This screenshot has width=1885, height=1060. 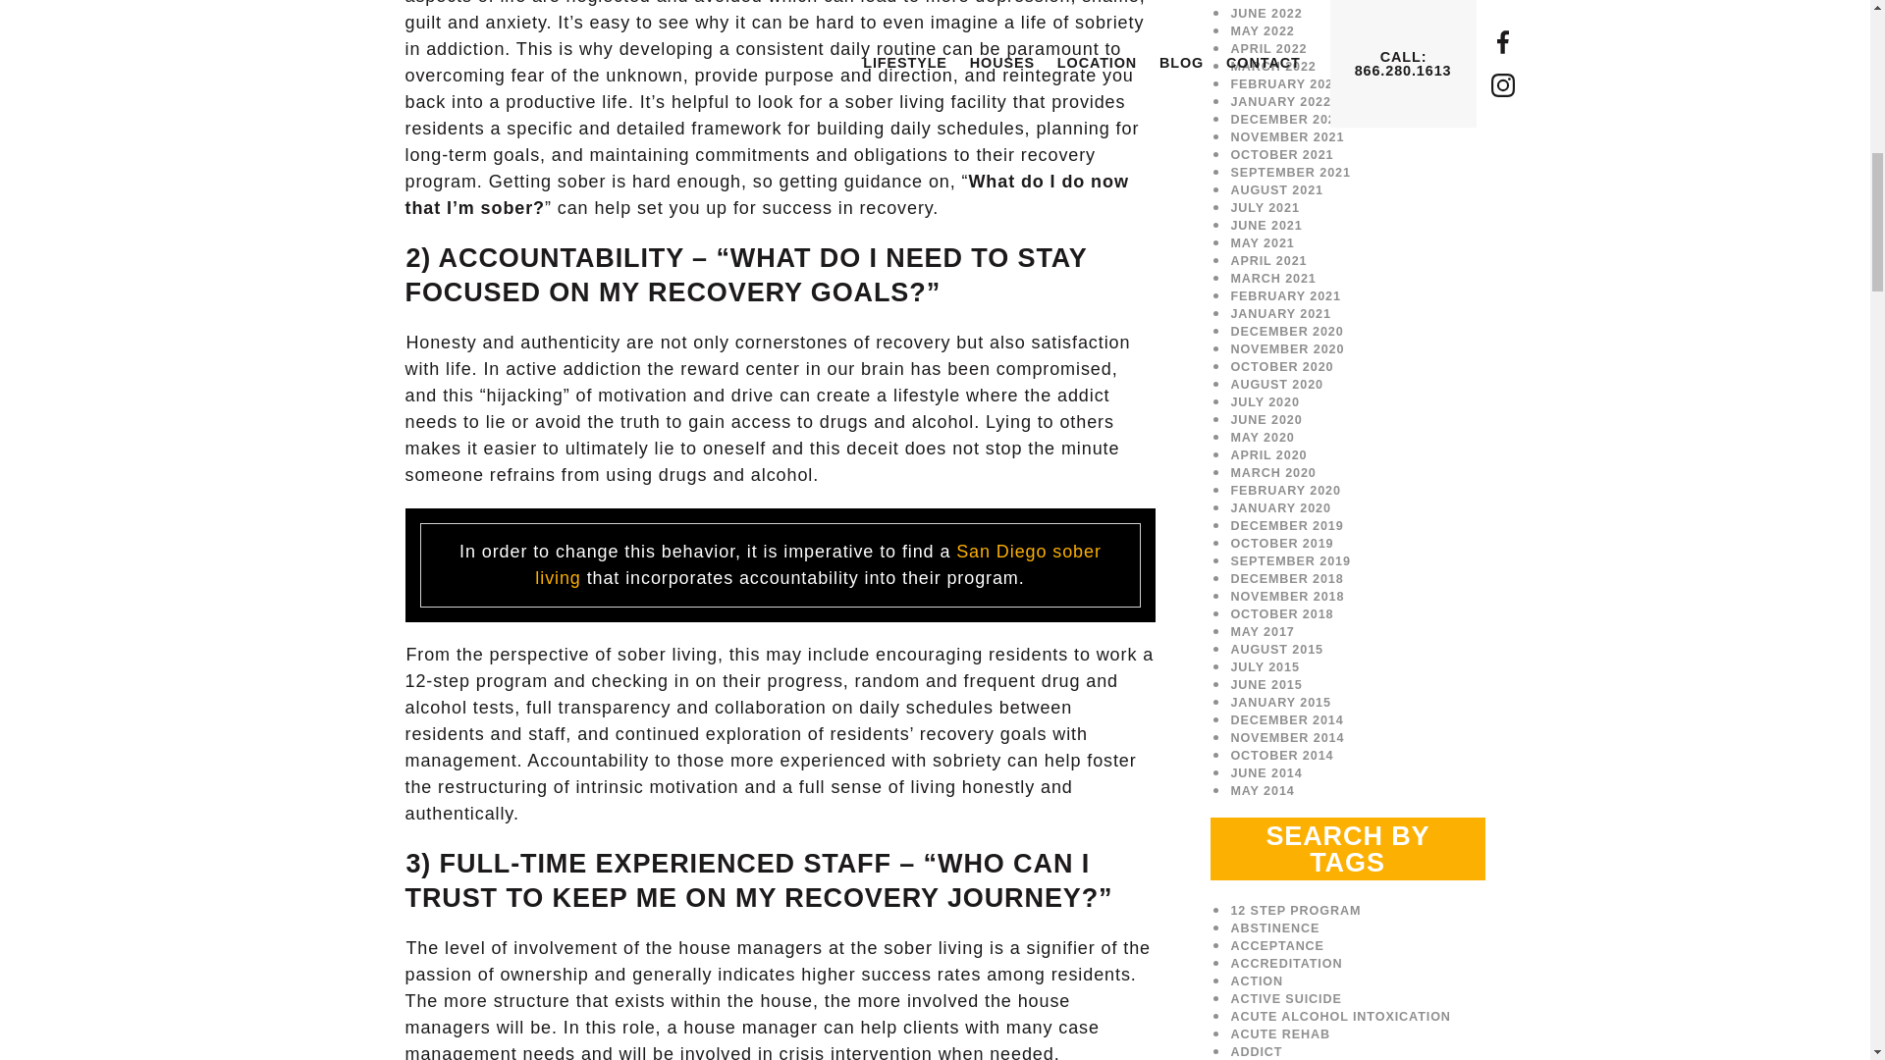 I want to click on addict, so click(x=1256, y=1051).